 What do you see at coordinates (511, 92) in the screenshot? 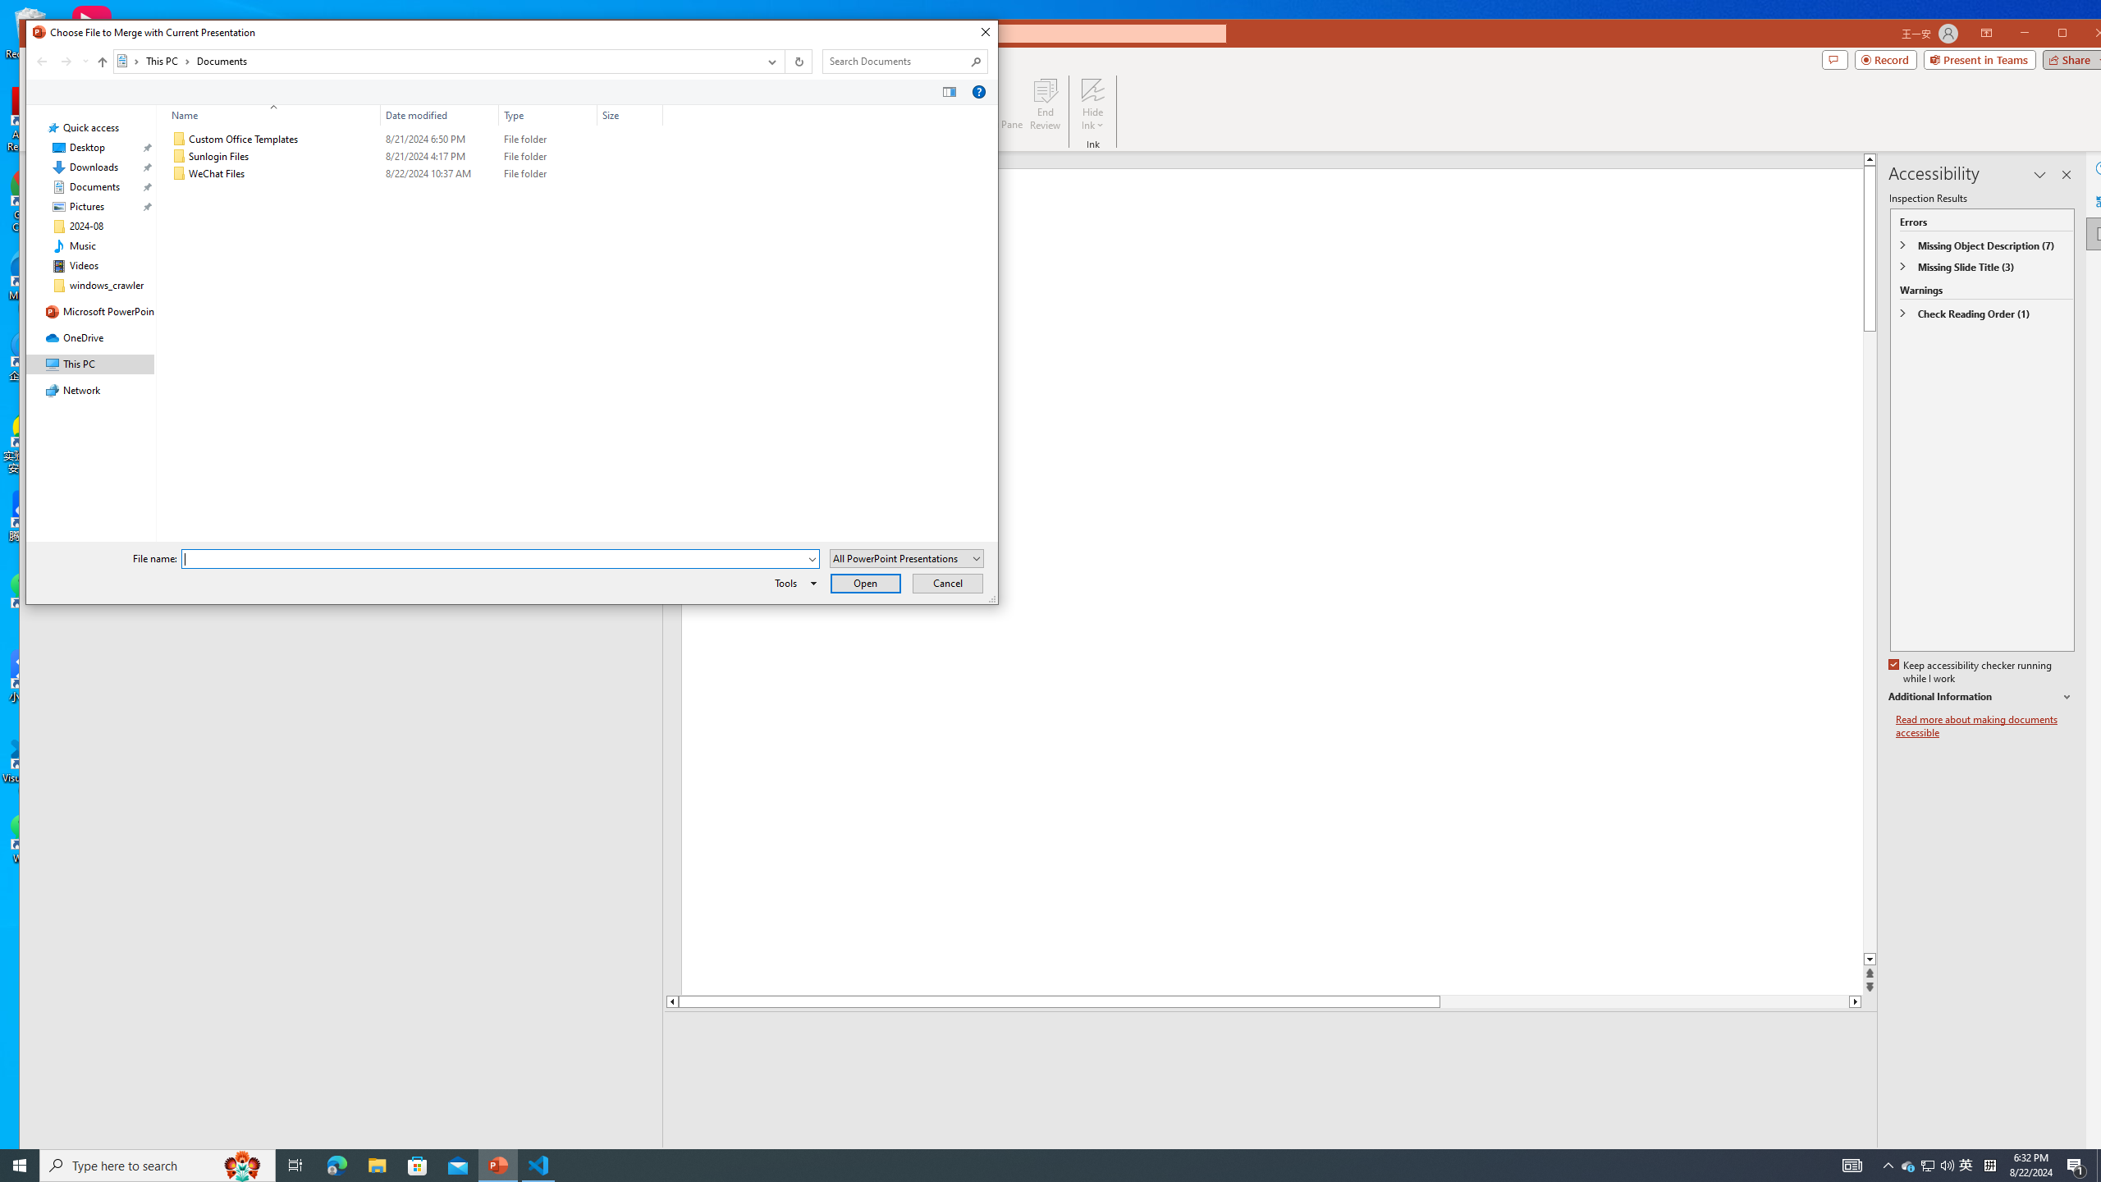
I see `Command Module` at bounding box center [511, 92].